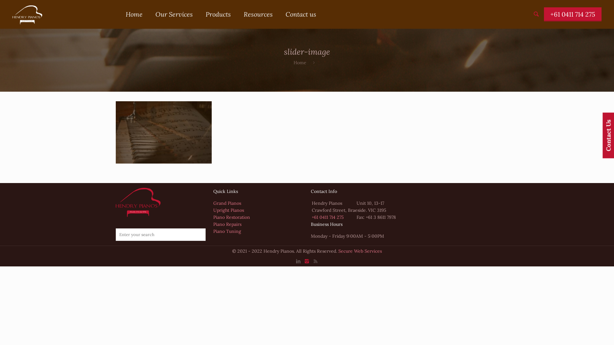 The width and height of the screenshot is (614, 345). I want to click on Secure Web Services, so click(360, 251).